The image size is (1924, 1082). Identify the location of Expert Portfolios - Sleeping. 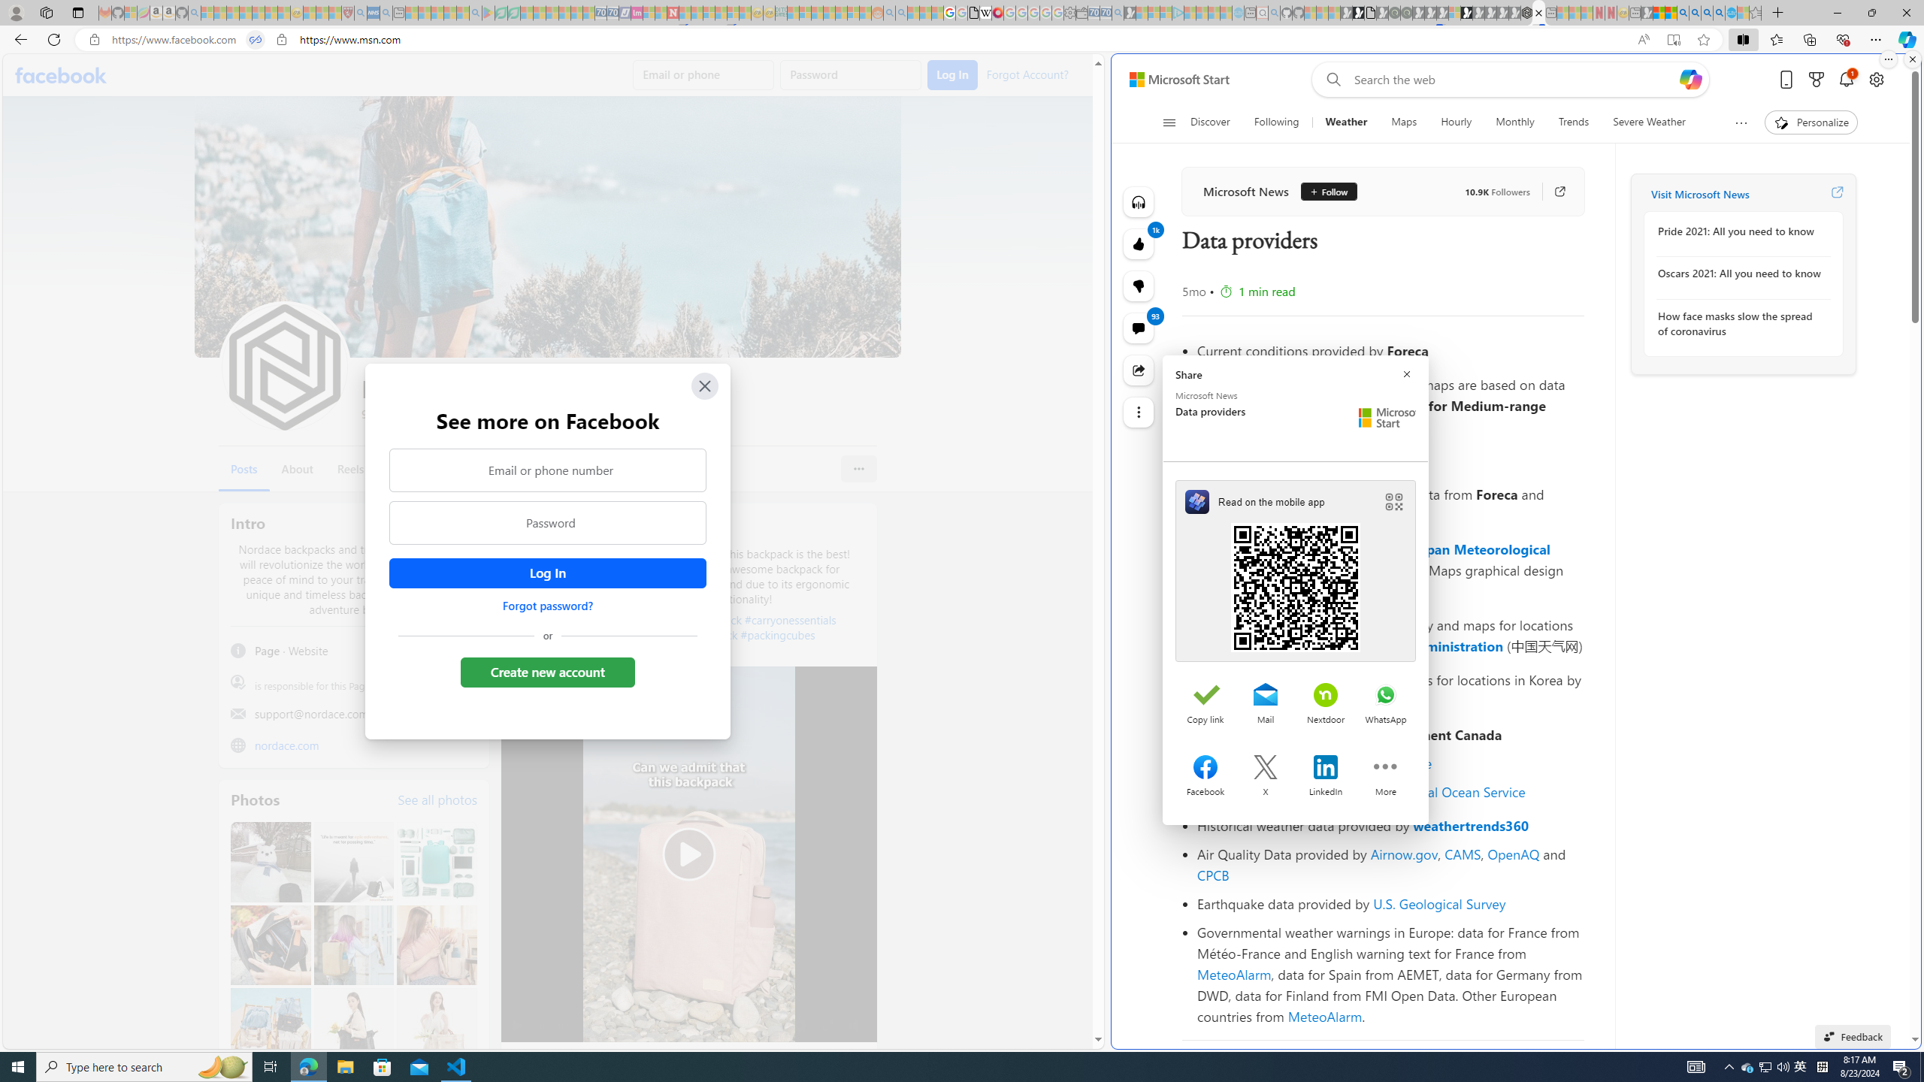
(830, 13).